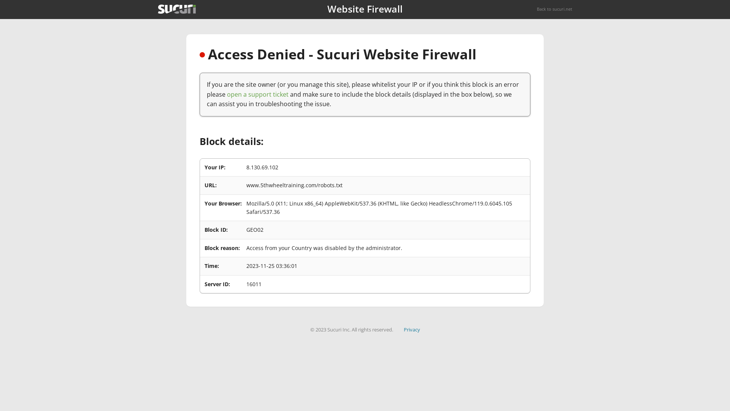 Image resolution: width=730 pixels, height=411 pixels. What do you see at coordinates (258, 94) in the screenshot?
I see `open a support ticket` at bounding box center [258, 94].